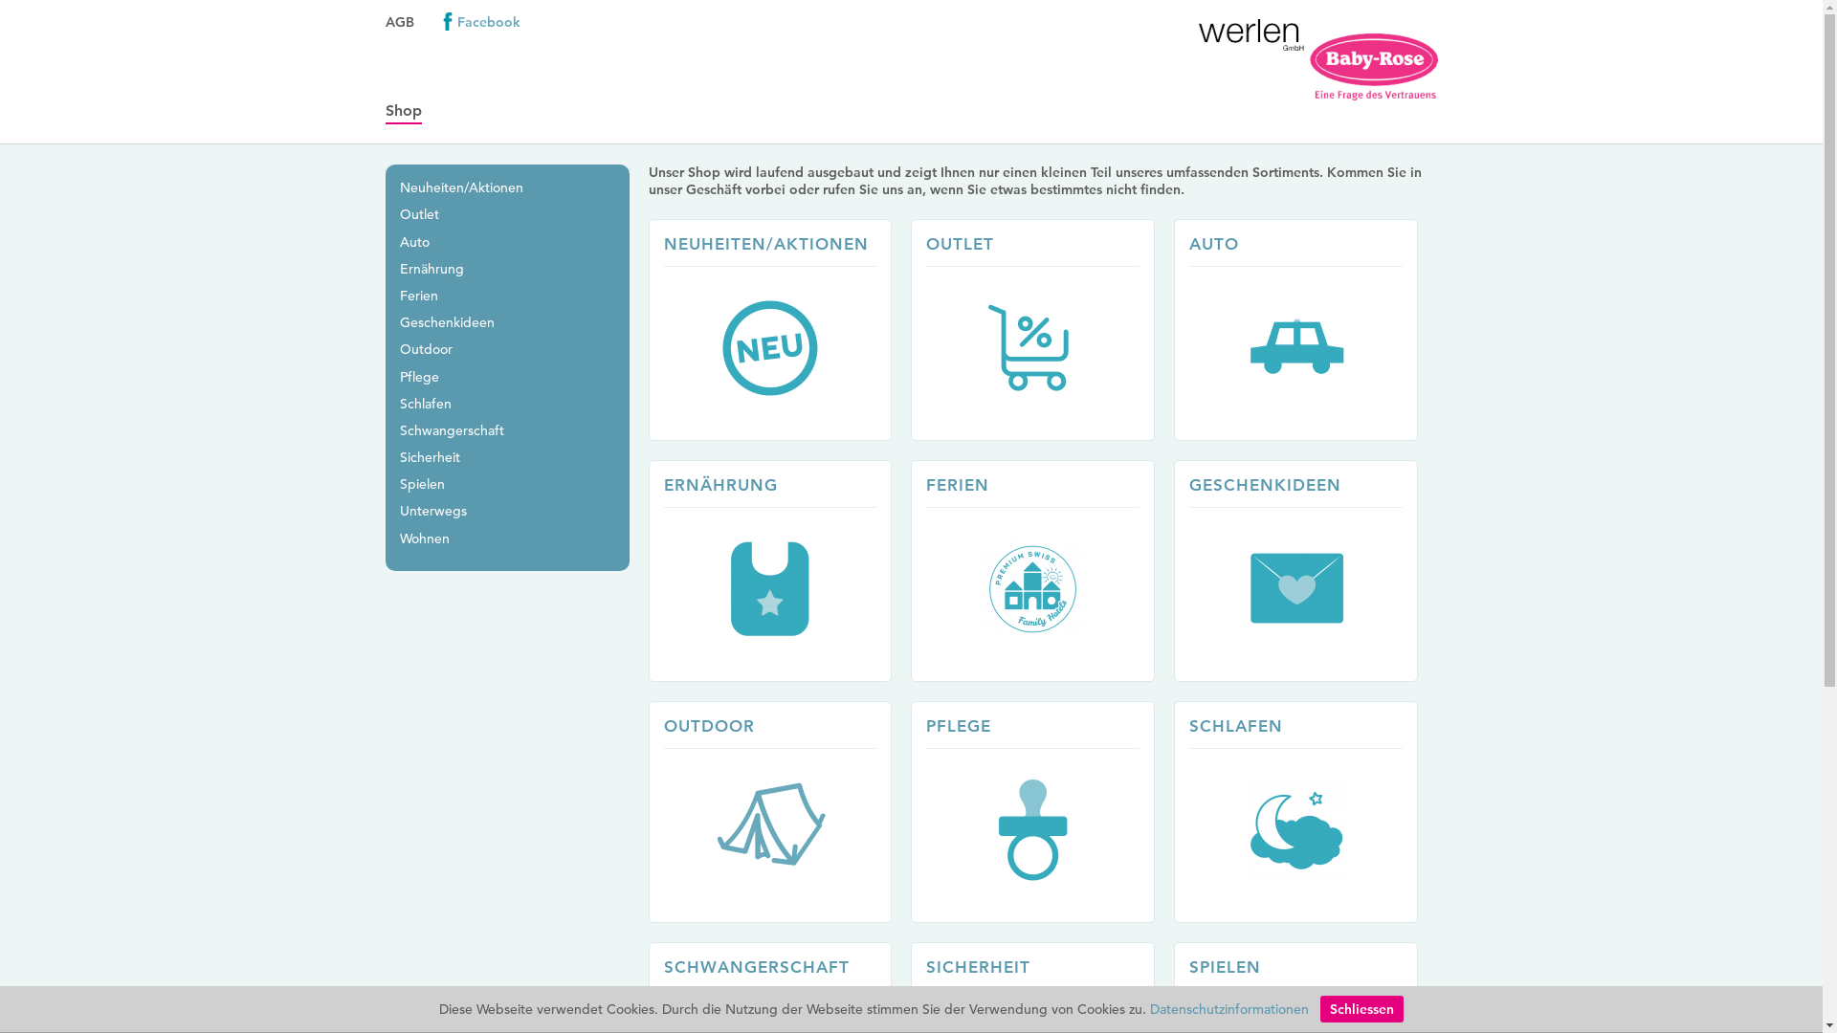 This screenshot has height=1033, width=1837. Describe the element at coordinates (1317, 59) in the screenshot. I see `Zur Startseite` at that location.